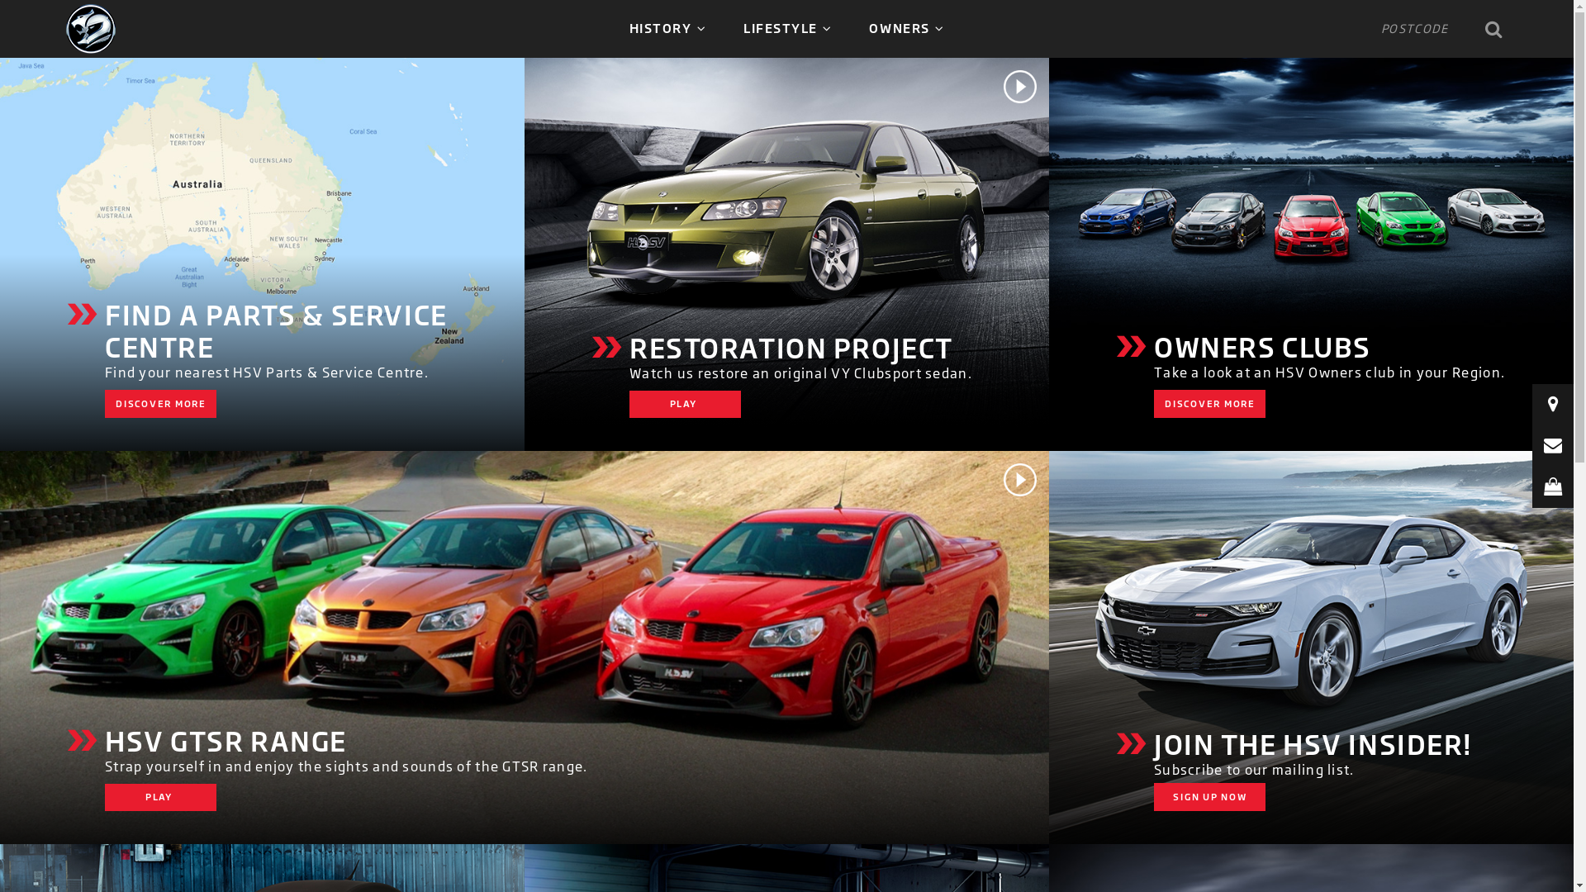 This screenshot has width=1586, height=892. Describe the element at coordinates (525, 648) in the screenshot. I see `HSV GTSR Range` at that location.